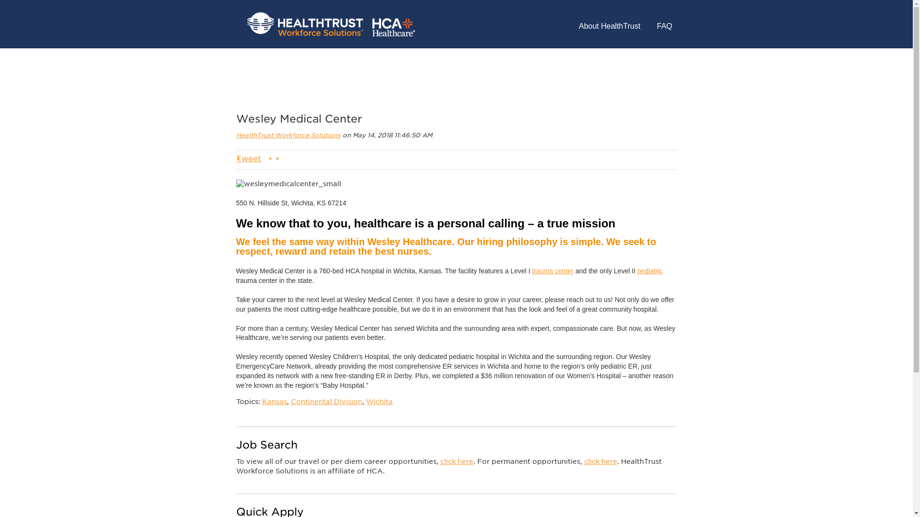 Image resolution: width=920 pixels, height=517 pixels. What do you see at coordinates (331, 24) in the screenshot?
I see `HCA.HWS-1` at bounding box center [331, 24].